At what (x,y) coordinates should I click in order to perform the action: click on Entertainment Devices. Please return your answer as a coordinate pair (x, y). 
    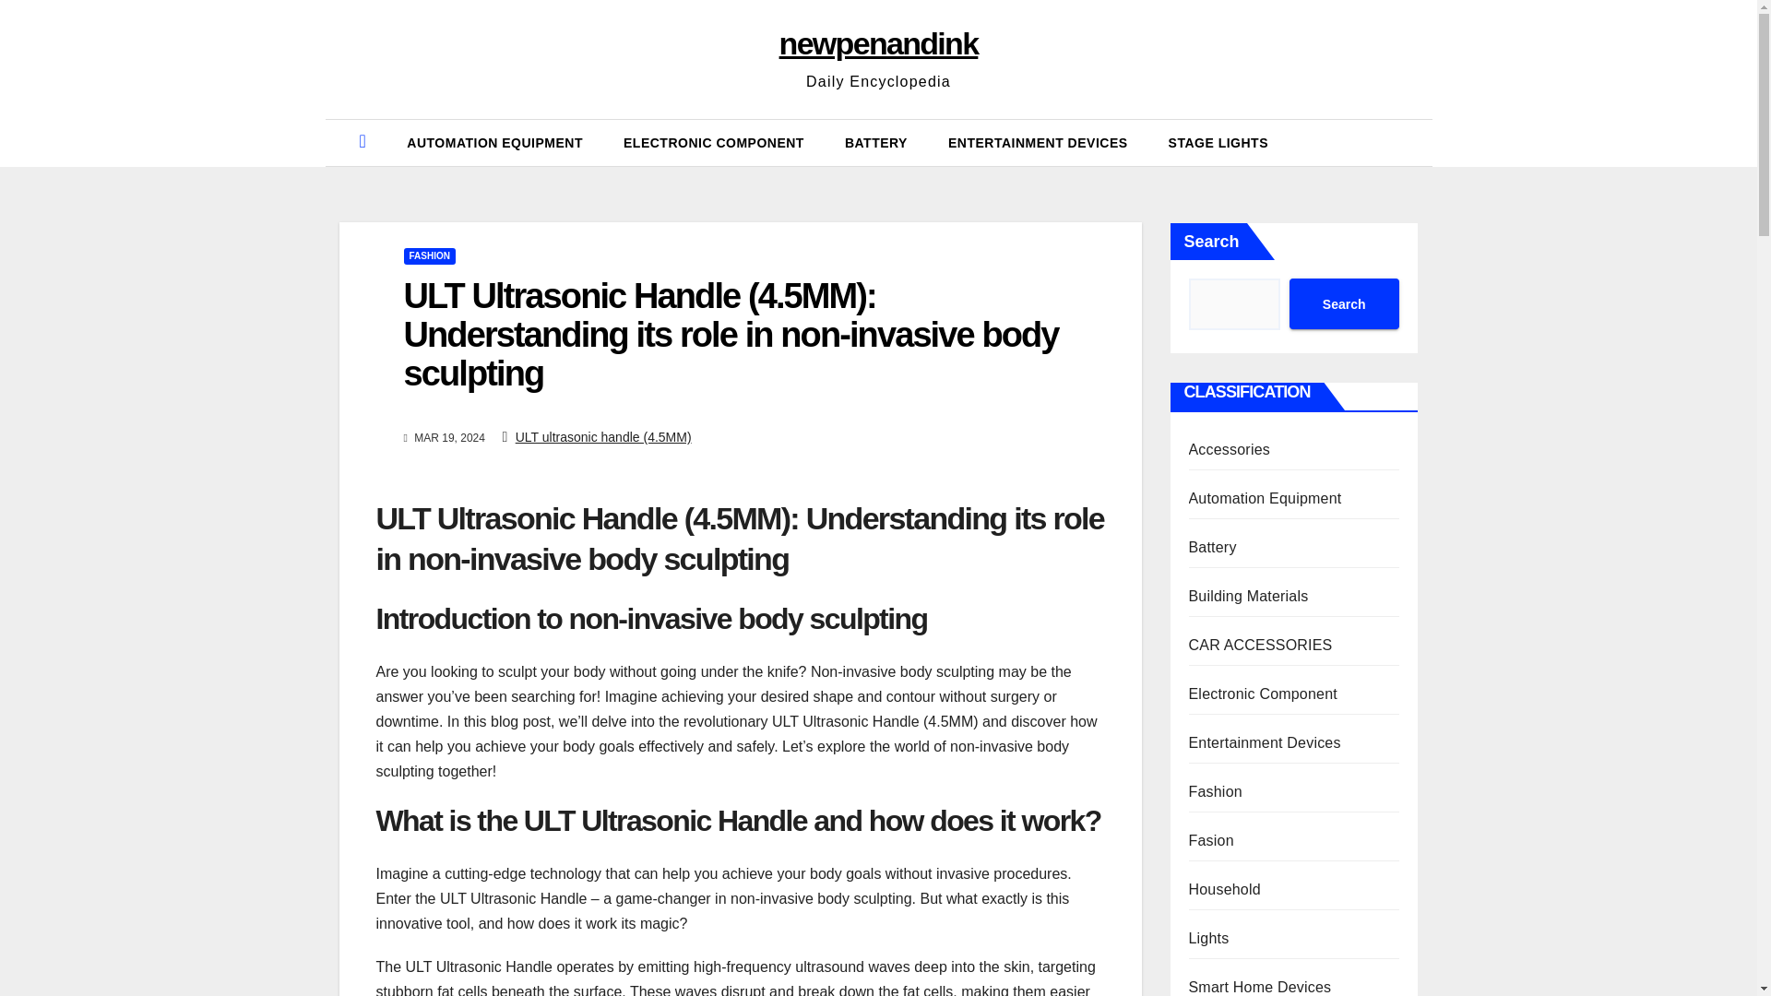
    Looking at the image, I should click on (1038, 142).